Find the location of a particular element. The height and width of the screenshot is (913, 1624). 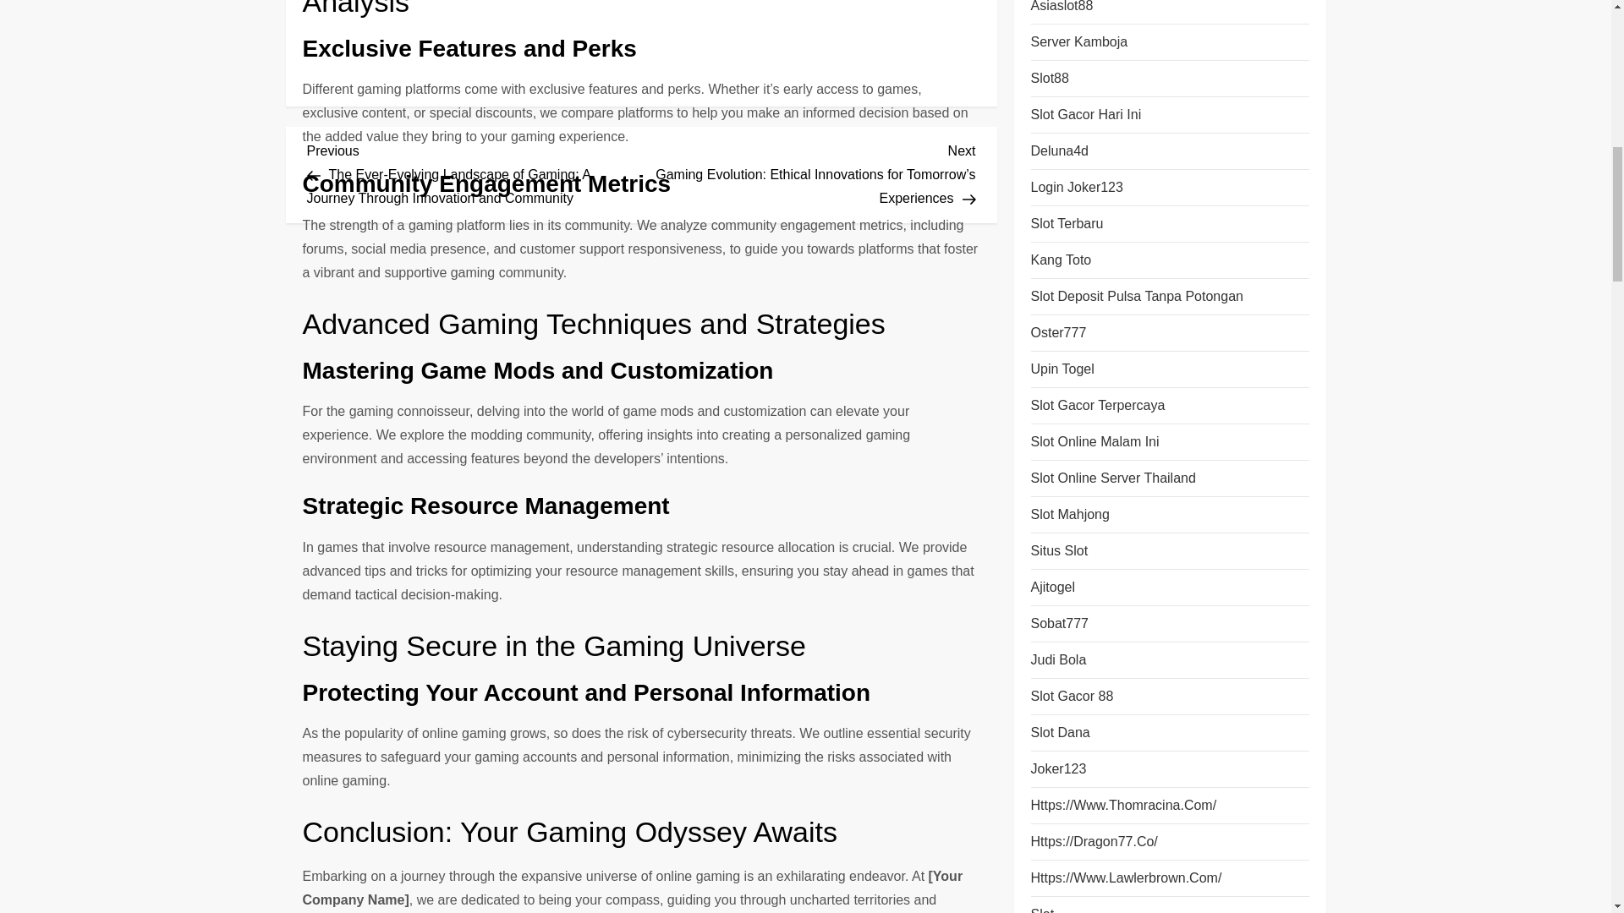

Slot88 is located at coordinates (1049, 78).